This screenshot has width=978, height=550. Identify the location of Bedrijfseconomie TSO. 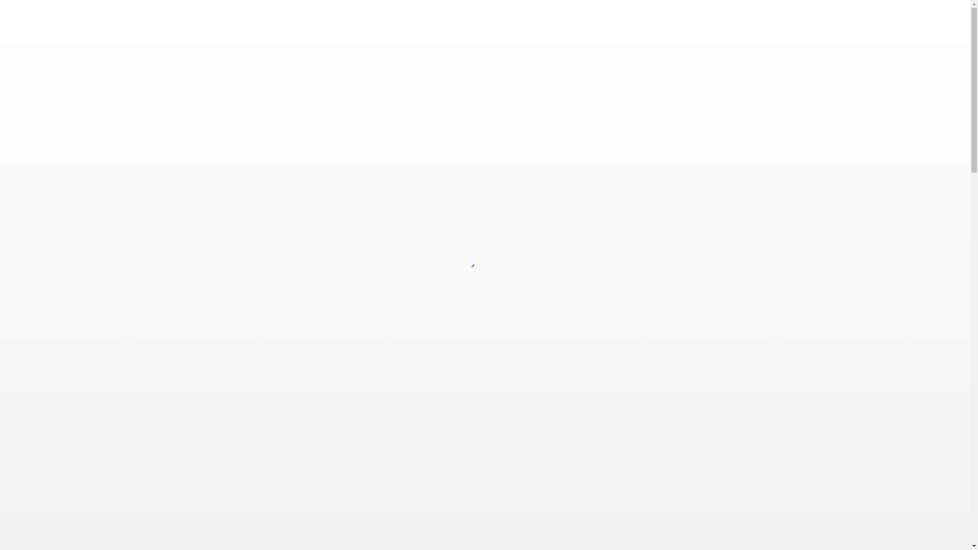
(485, 241).